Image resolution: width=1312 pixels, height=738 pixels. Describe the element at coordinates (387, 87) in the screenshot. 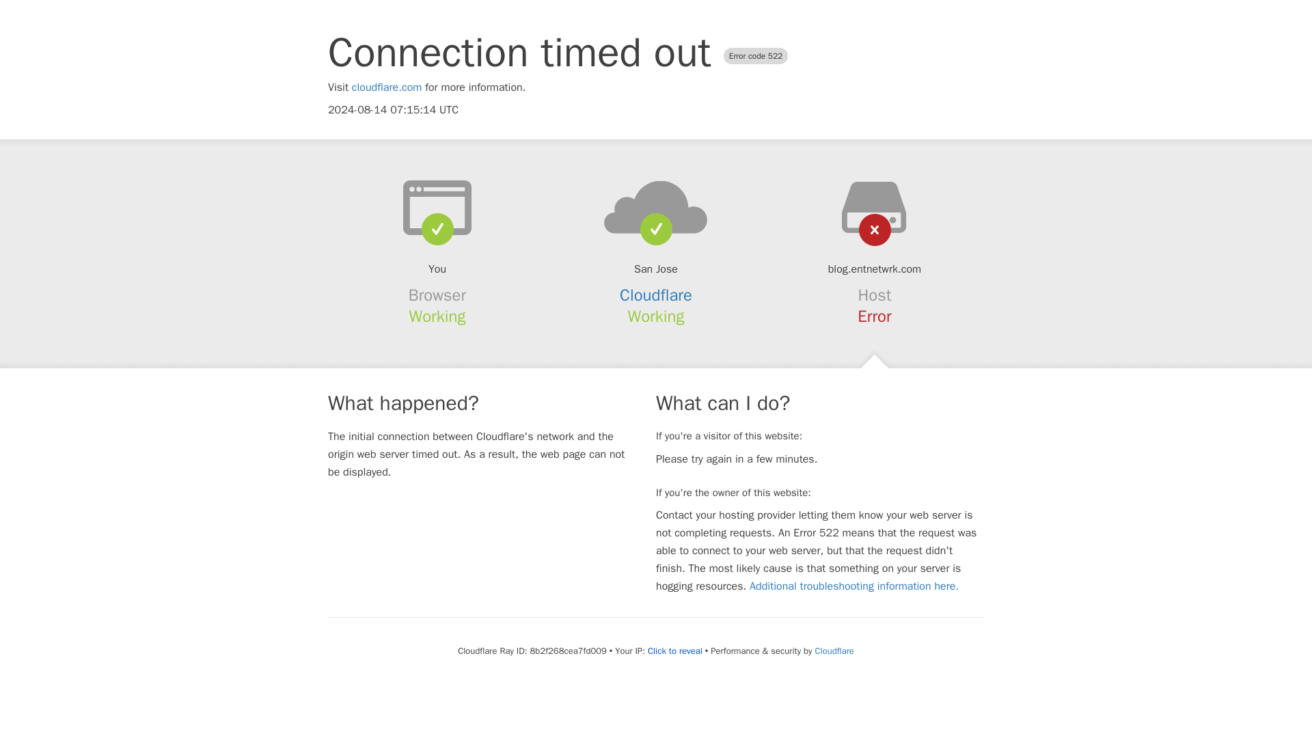

I see `cloudflare.com` at that location.